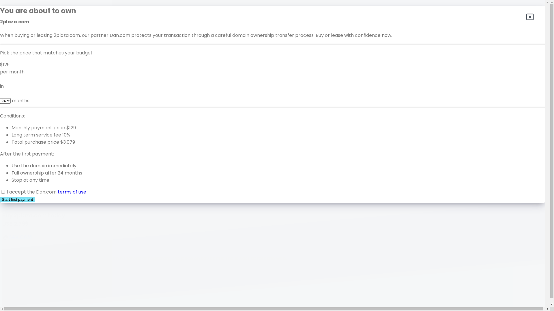  I want to click on English, so click(25, 8).